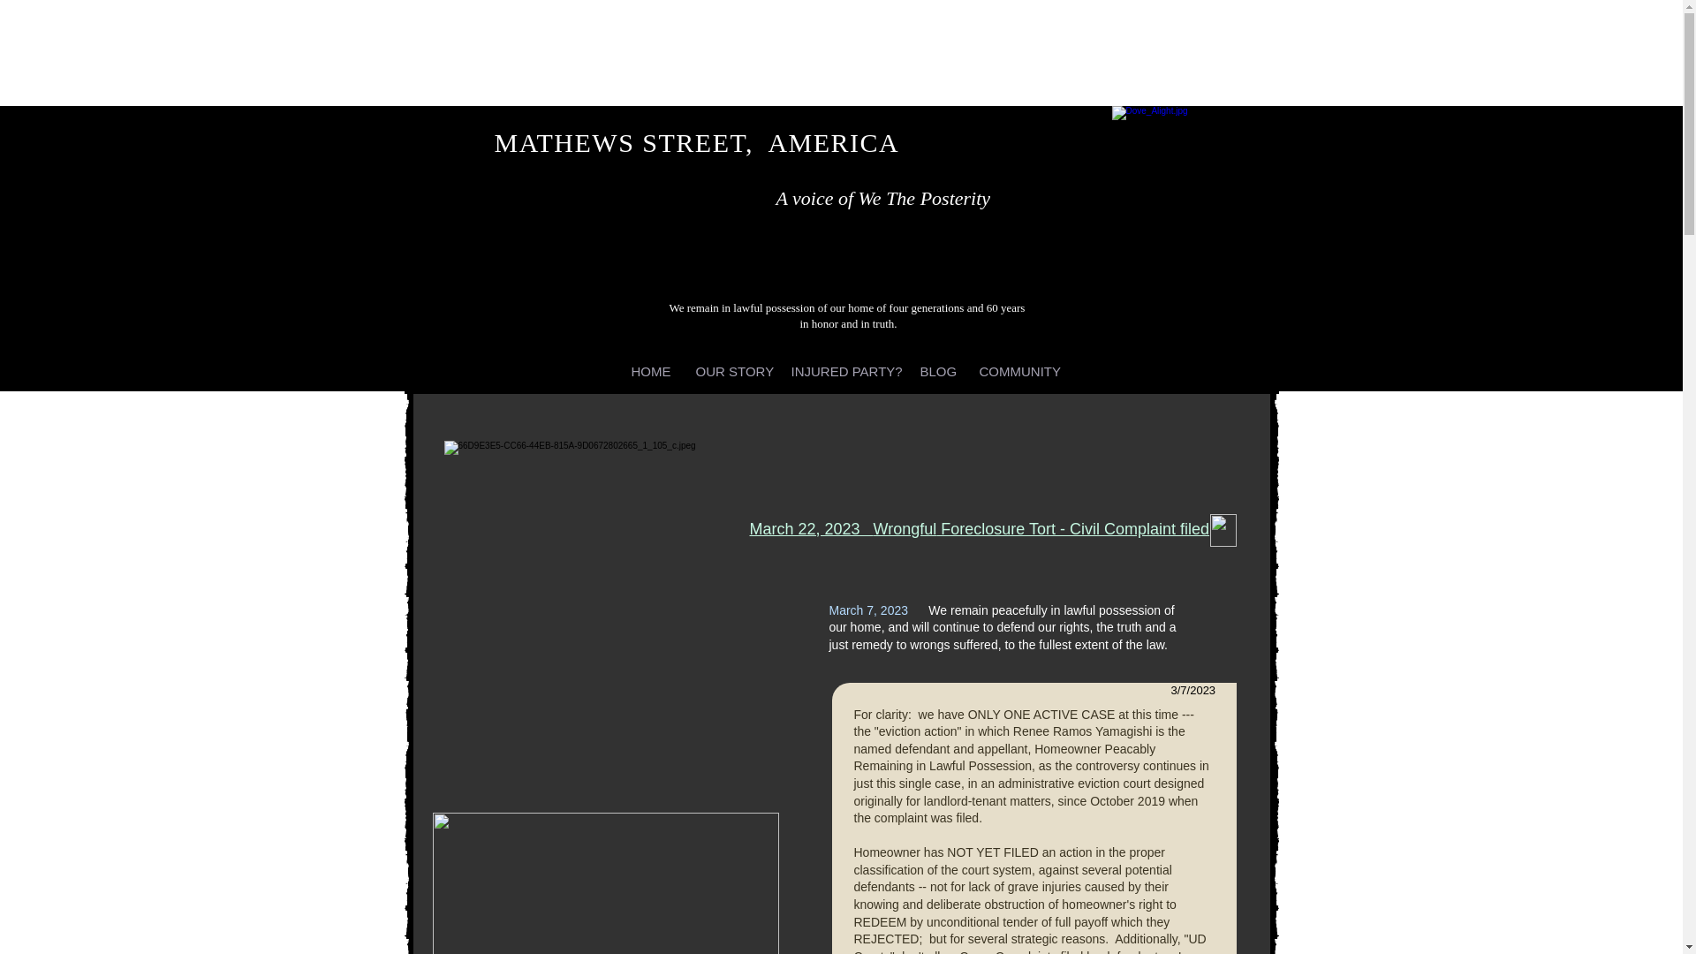  I want to click on OUR STORY, so click(729, 369).